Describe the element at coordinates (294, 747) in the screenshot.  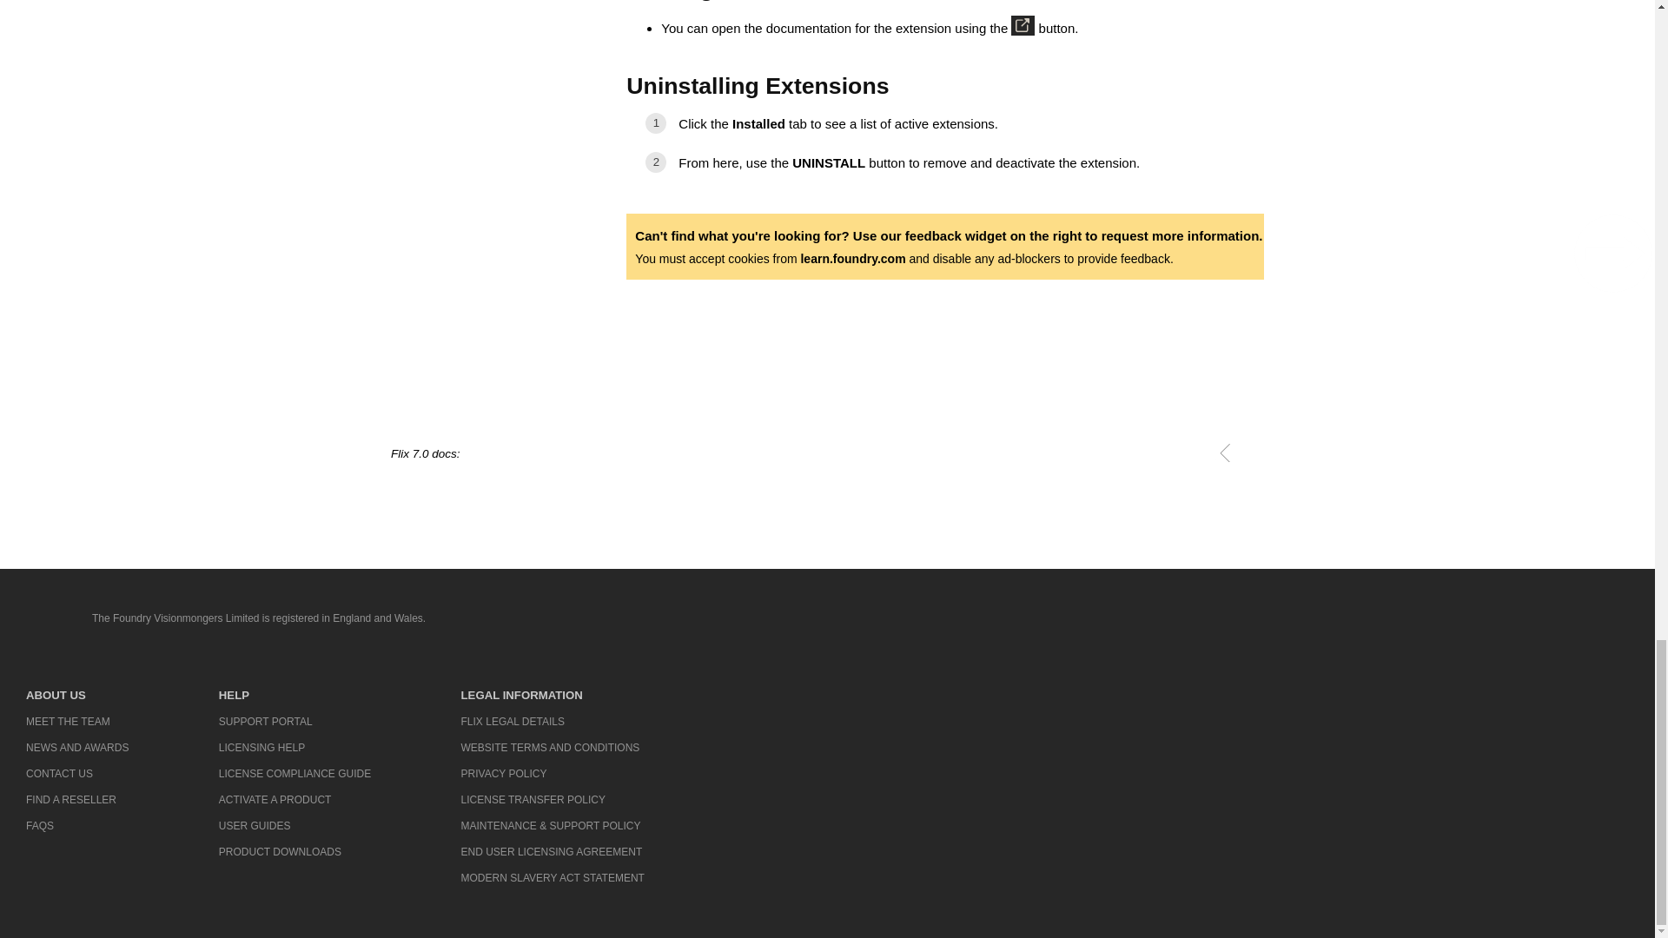
I see `LICENSING HELP` at that location.